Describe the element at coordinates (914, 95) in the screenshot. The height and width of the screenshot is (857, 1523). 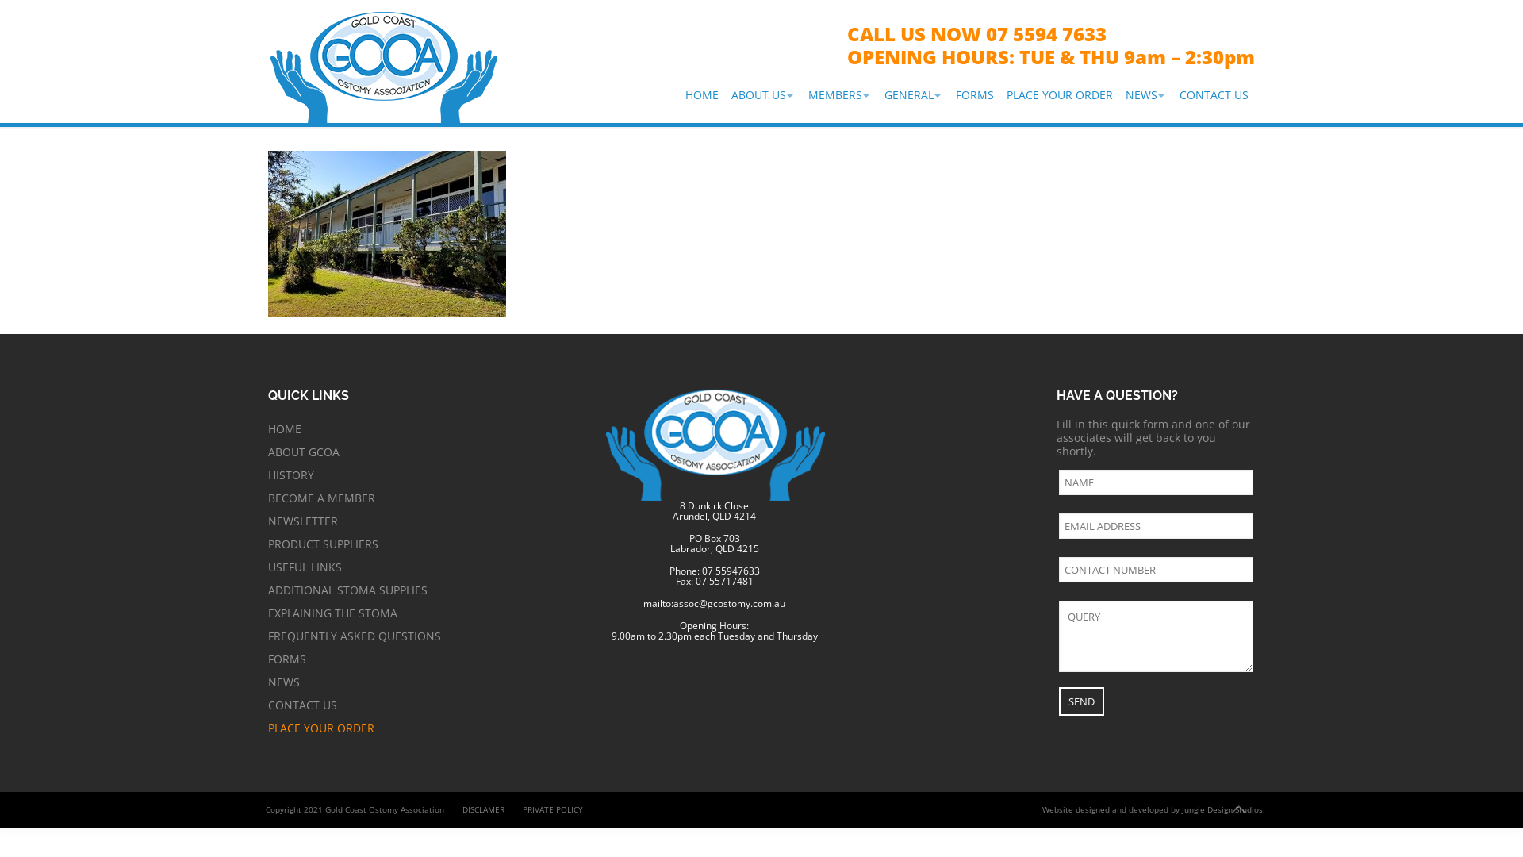
I see `GENERAL` at that location.